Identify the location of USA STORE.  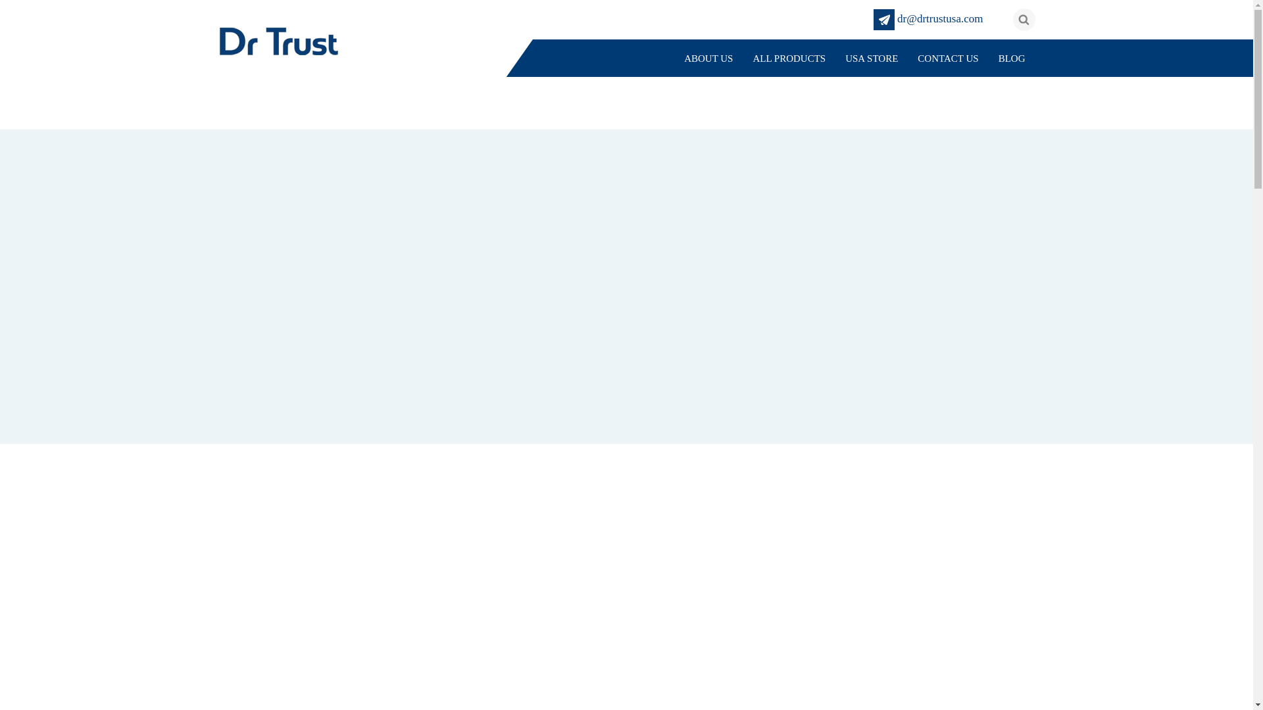
(871, 58).